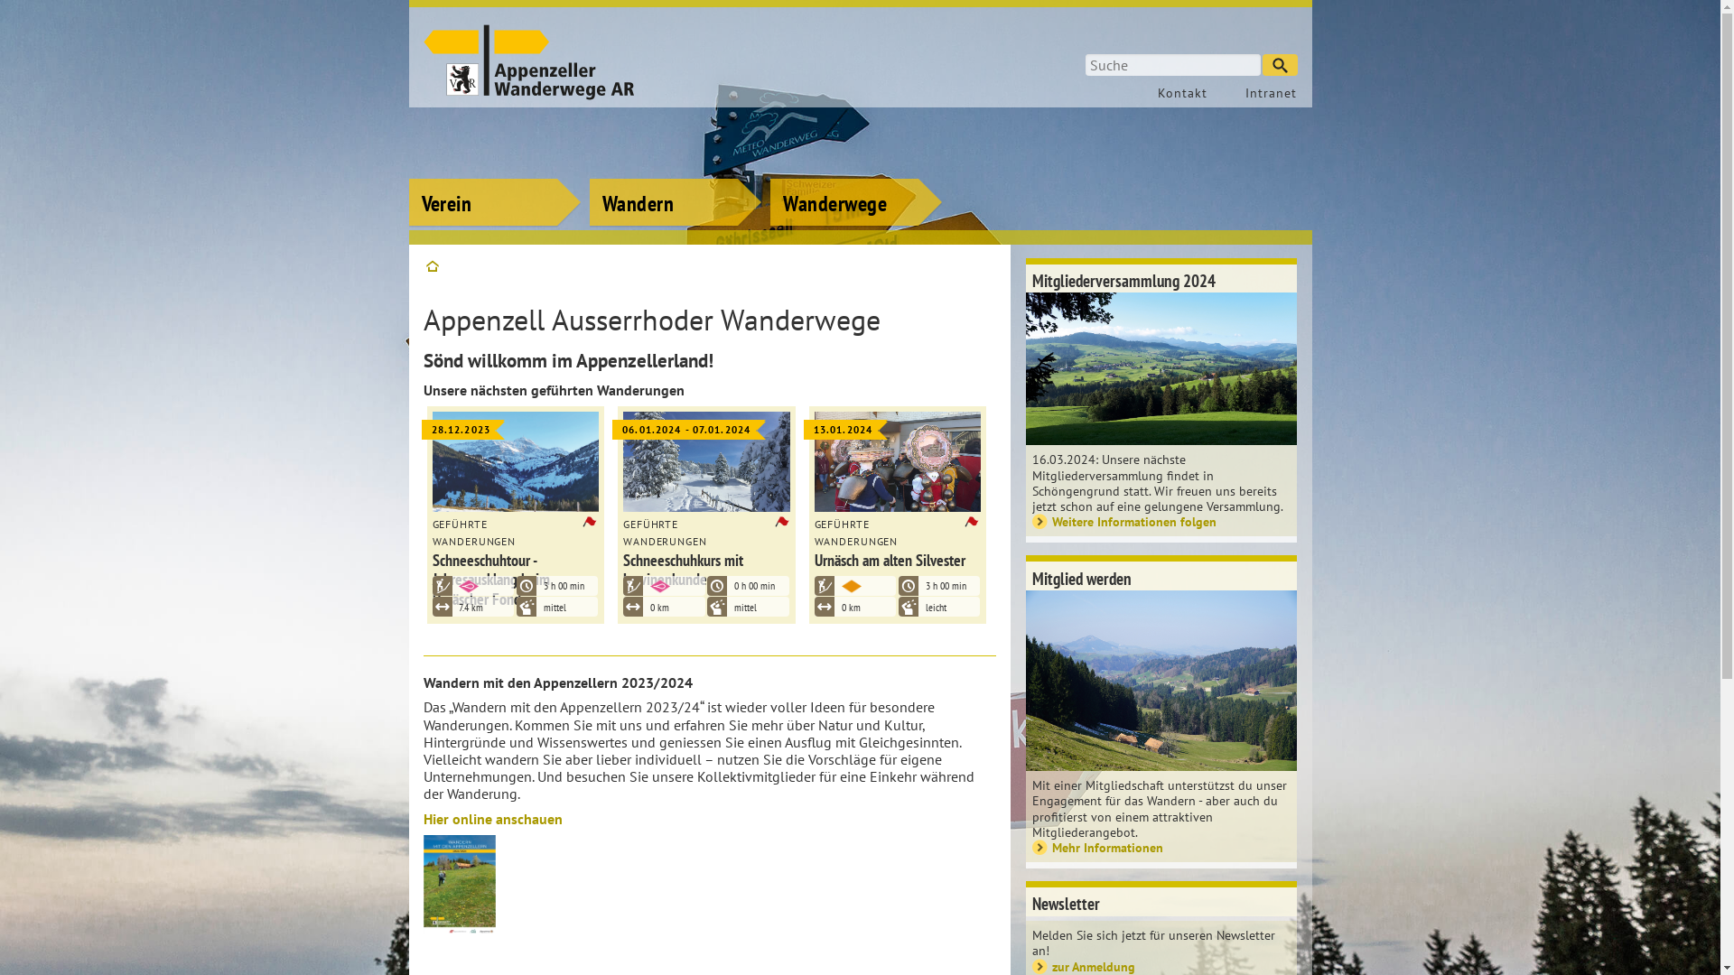  I want to click on Schwierigkeitsgrad, so click(636, 586).